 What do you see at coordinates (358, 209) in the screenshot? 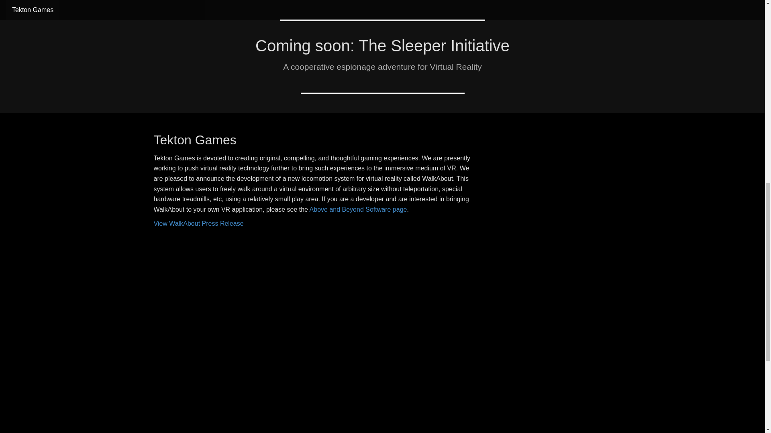
I see `Above and Beyond Software page` at bounding box center [358, 209].